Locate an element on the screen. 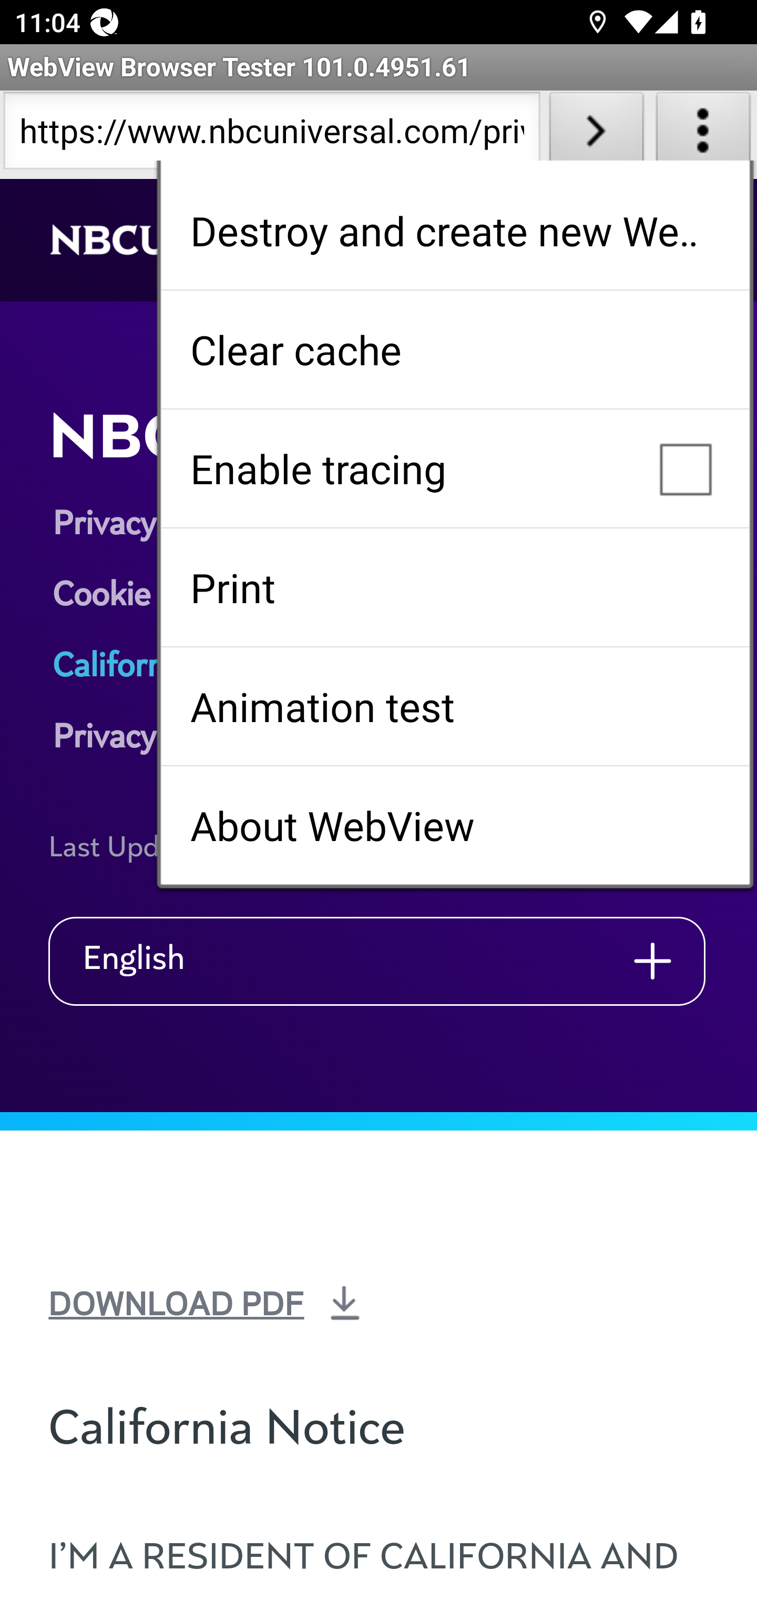 Image resolution: width=757 pixels, height=1600 pixels. Print is located at coordinates (455, 587).